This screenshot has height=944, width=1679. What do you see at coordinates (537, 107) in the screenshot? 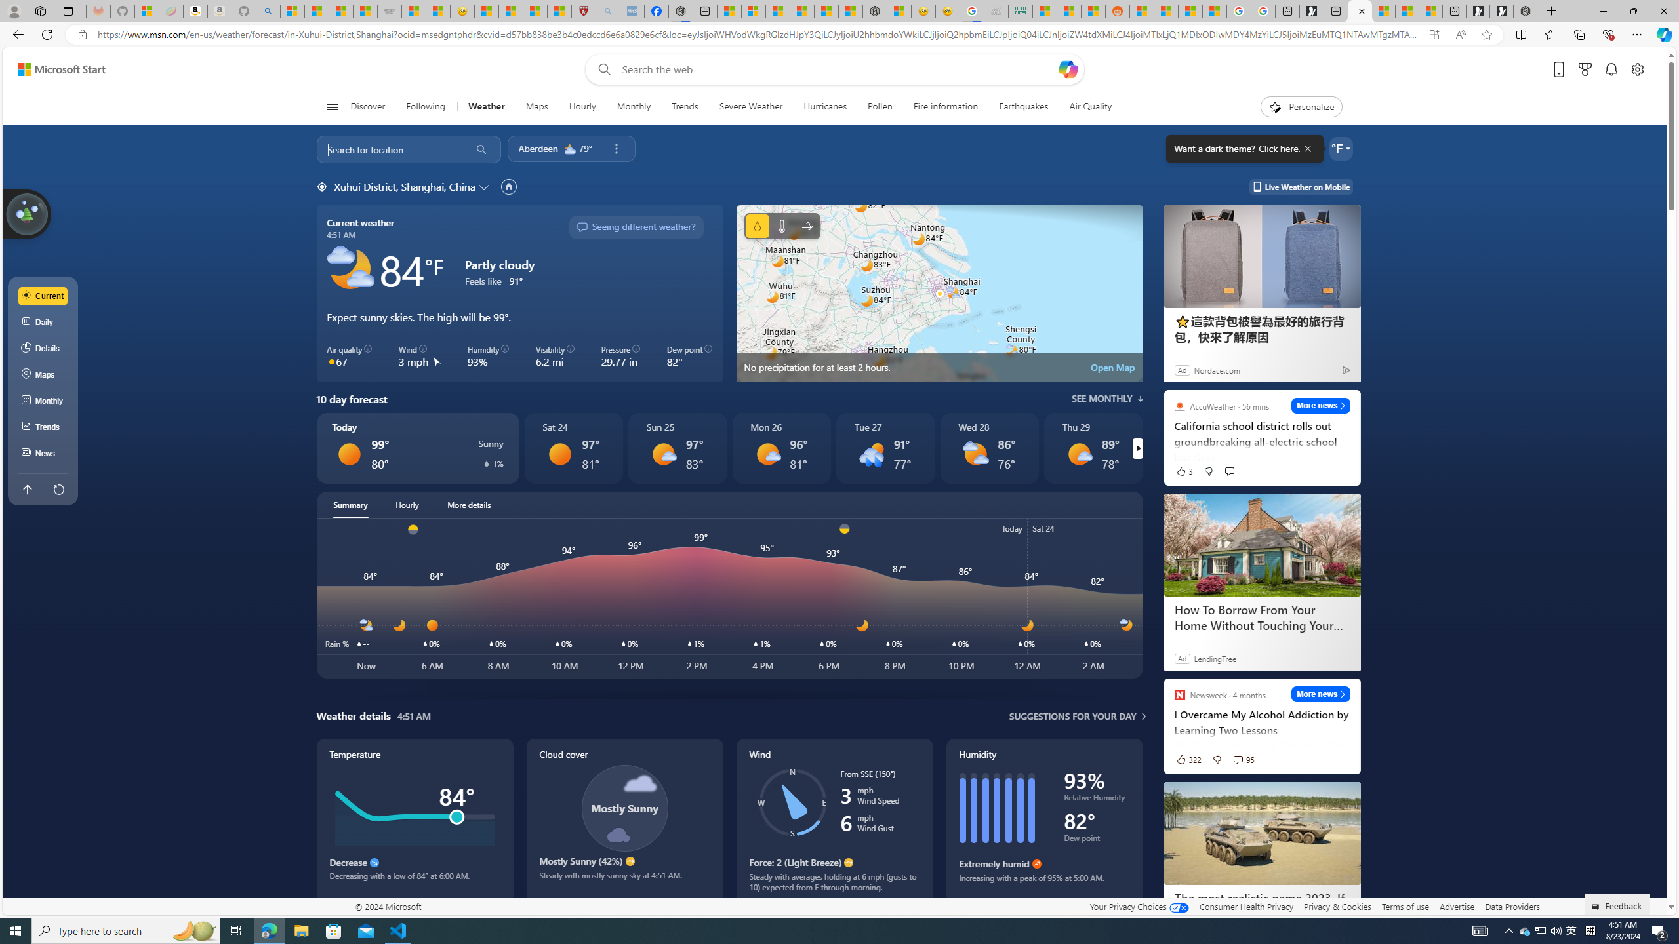
I see `Maps` at bounding box center [537, 107].